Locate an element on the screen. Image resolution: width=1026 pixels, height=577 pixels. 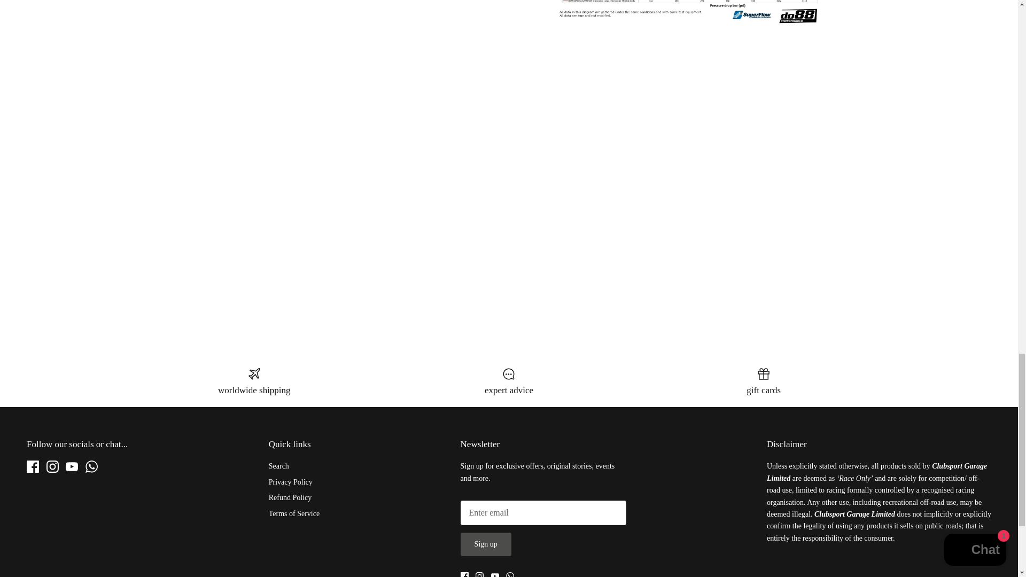
Facebook is located at coordinates (32, 466).